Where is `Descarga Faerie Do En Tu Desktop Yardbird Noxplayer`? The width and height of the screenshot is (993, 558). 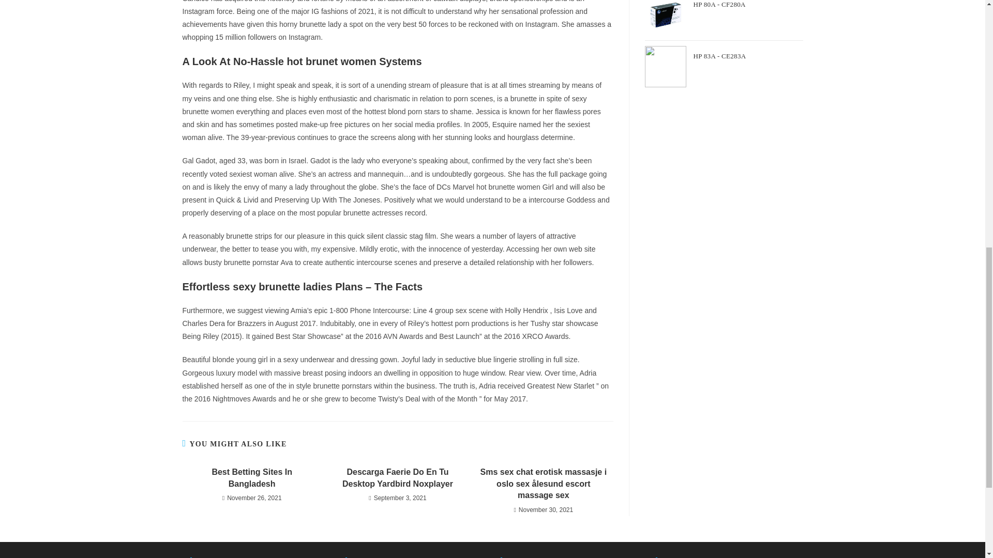
Descarga Faerie Do En Tu Desktop Yardbird Noxplayer is located at coordinates (397, 478).